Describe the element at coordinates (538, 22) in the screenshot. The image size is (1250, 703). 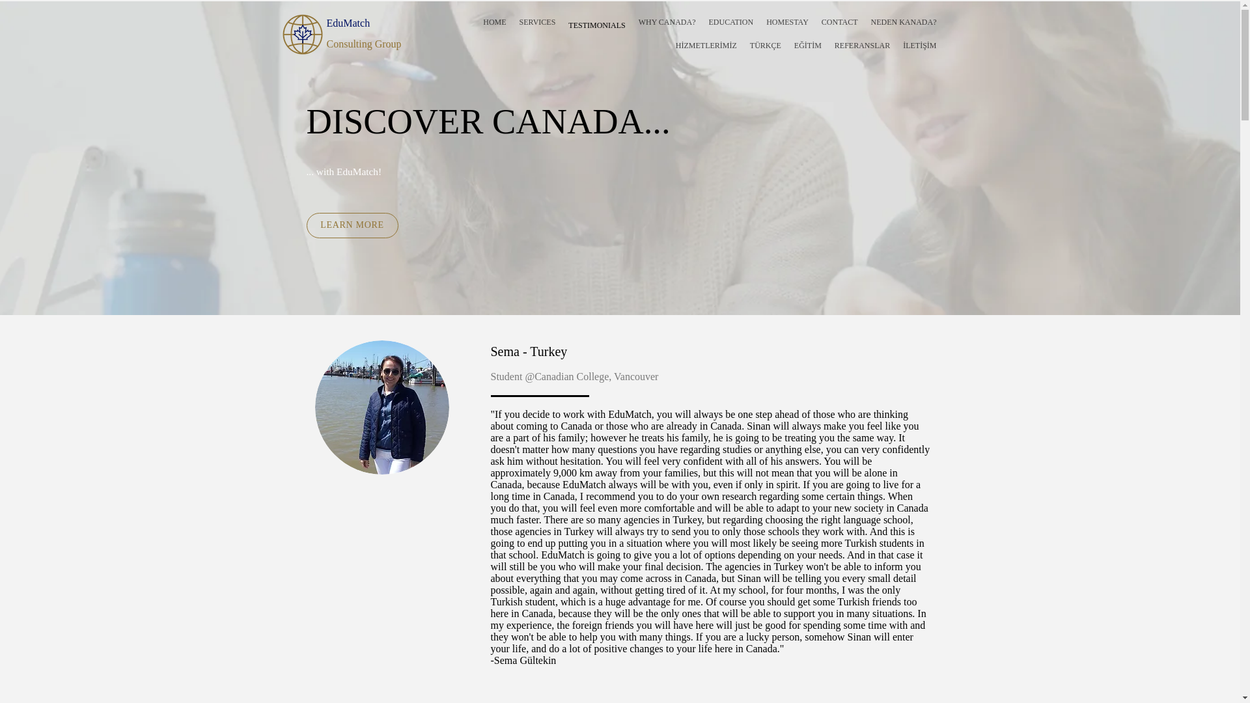
I see `SERVICES` at that location.